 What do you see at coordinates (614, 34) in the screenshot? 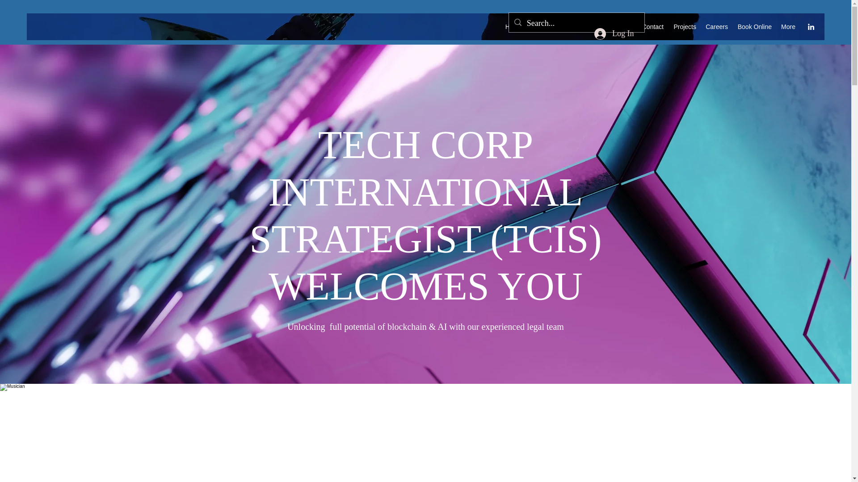
I see `Log In` at bounding box center [614, 34].